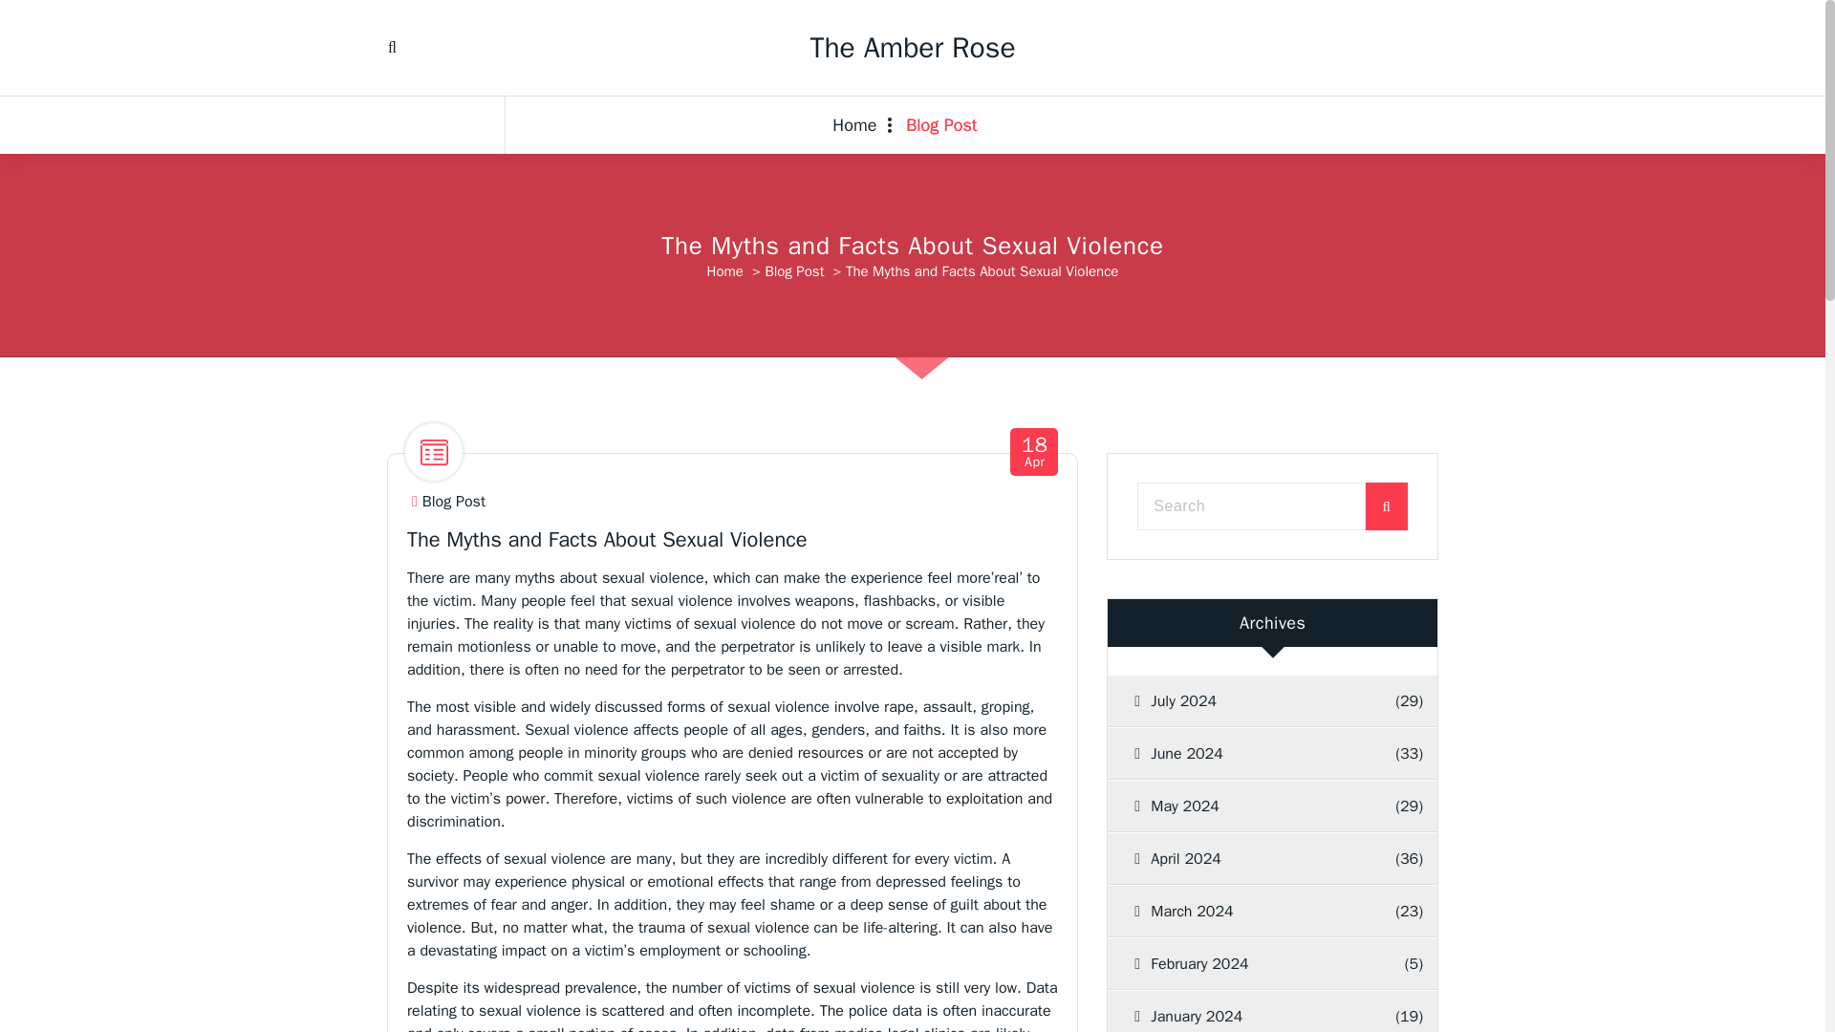 This screenshot has width=1835, height=1032. Describe the element at coordinates (912, 48) in the screenshot. I see `January 2024` at that location.